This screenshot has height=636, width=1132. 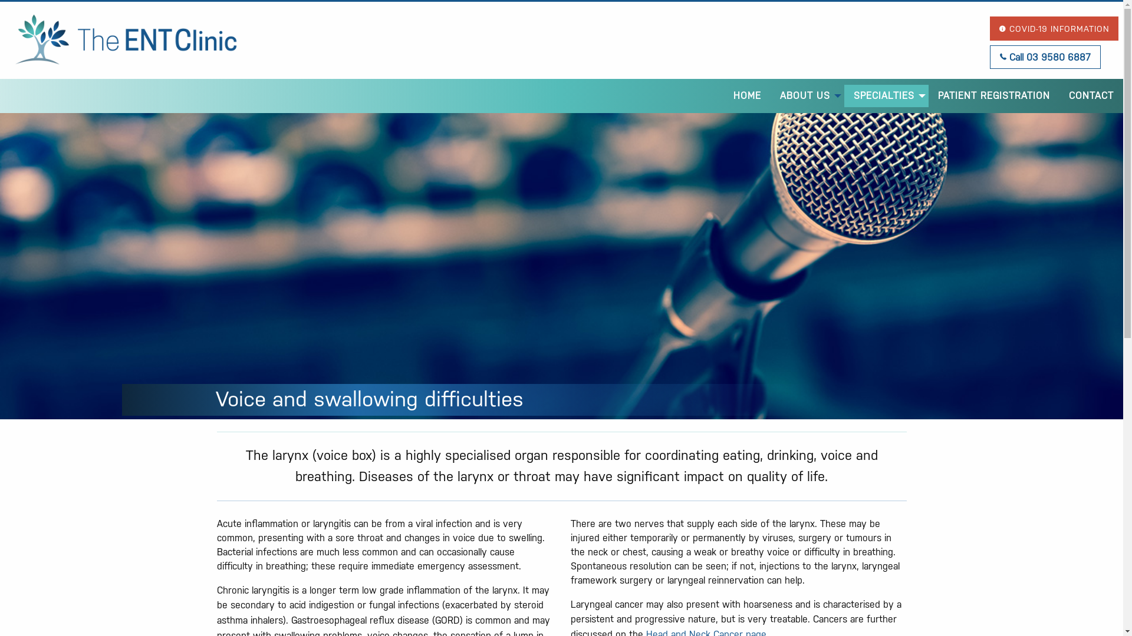 What do you see at coordinates (1091, 96) in the screenshot?
I see `CONTACT` at bounding box center [1091, 96].